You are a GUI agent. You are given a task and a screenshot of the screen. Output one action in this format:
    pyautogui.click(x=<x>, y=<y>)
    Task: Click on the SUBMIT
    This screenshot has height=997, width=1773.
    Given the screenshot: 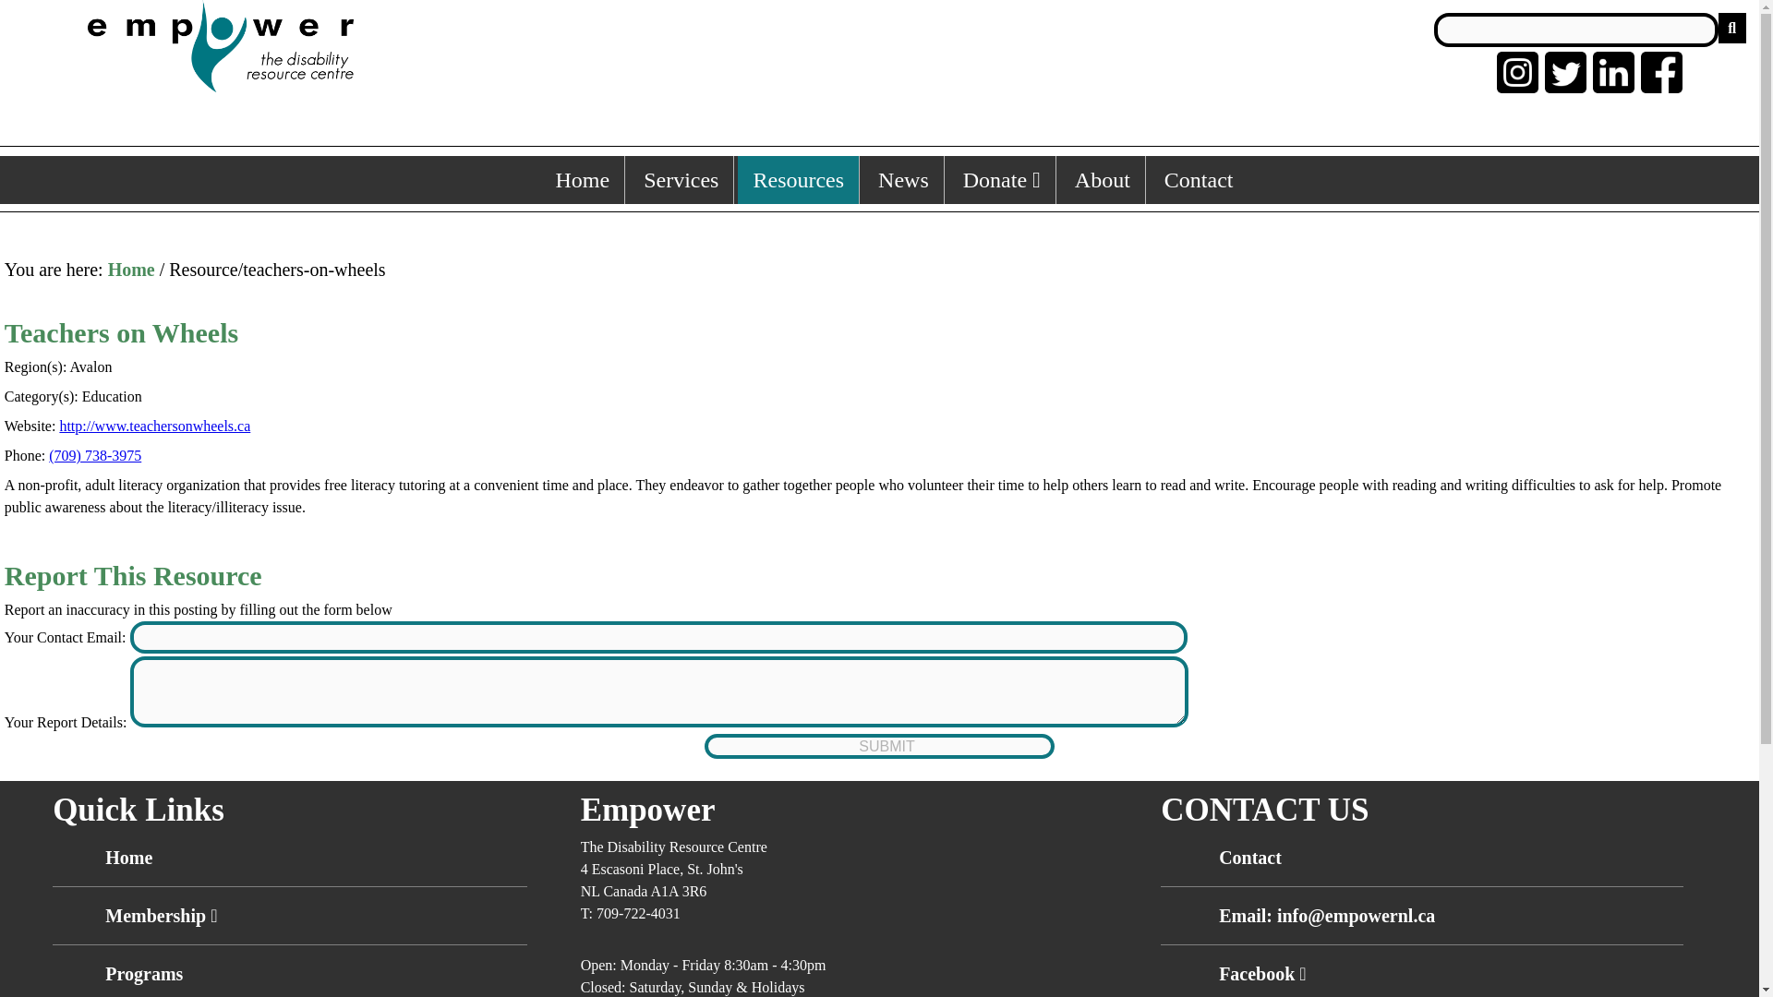 What is the action you would take?
    pyautogui.click(x=879, y=746)
    